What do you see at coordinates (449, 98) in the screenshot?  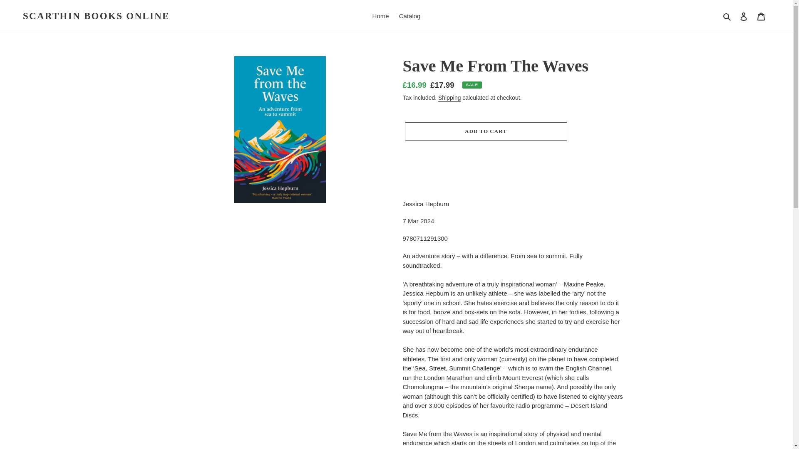 I see `Shipping` at bounding box center [449, 98].